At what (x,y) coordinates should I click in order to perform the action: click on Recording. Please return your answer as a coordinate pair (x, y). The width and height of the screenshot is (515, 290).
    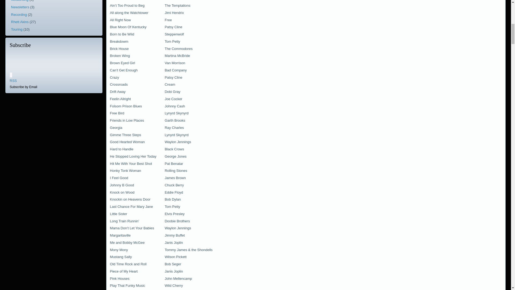
    Looking at the image, I should click on (19, 15).